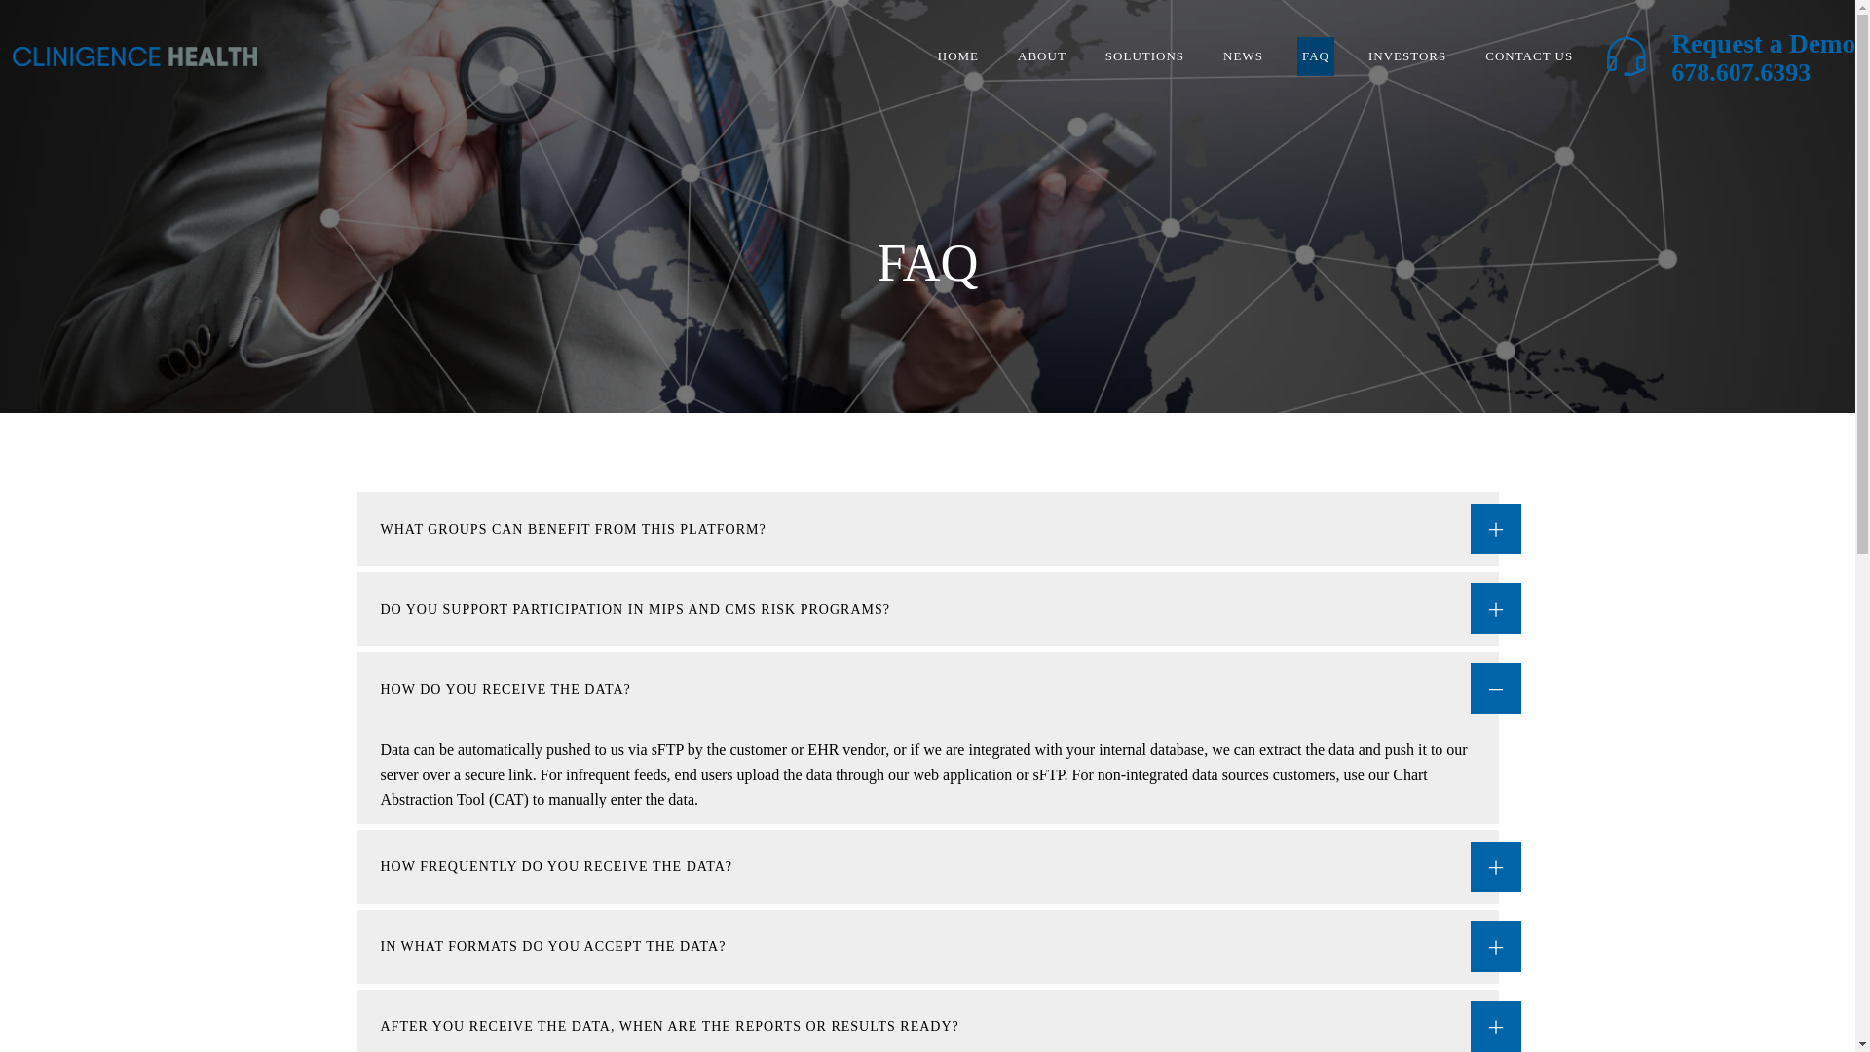  What do you see at coordinates (1243, 56) in the screenshot?
I see `NEWS` at bounding box center [1243, 56].